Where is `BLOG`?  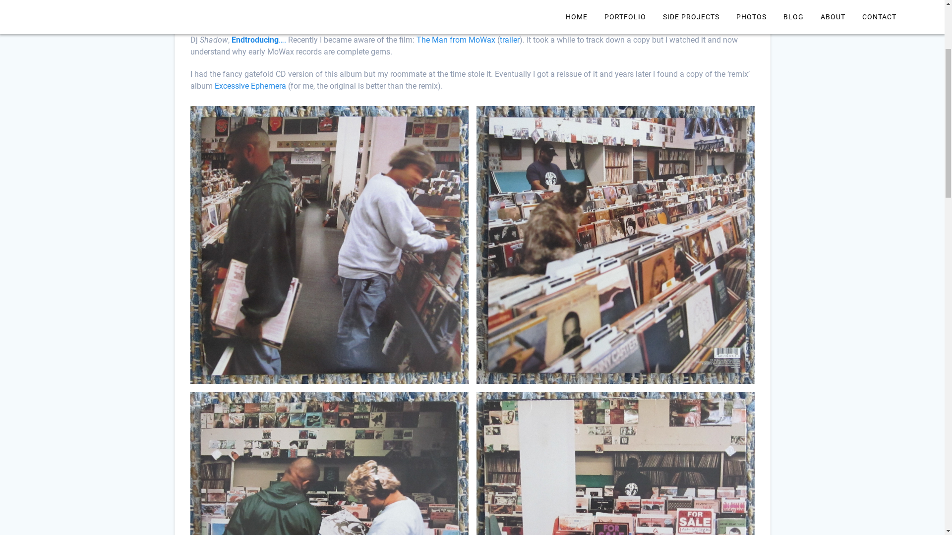 BLOG is located at coordinates (793, 167).